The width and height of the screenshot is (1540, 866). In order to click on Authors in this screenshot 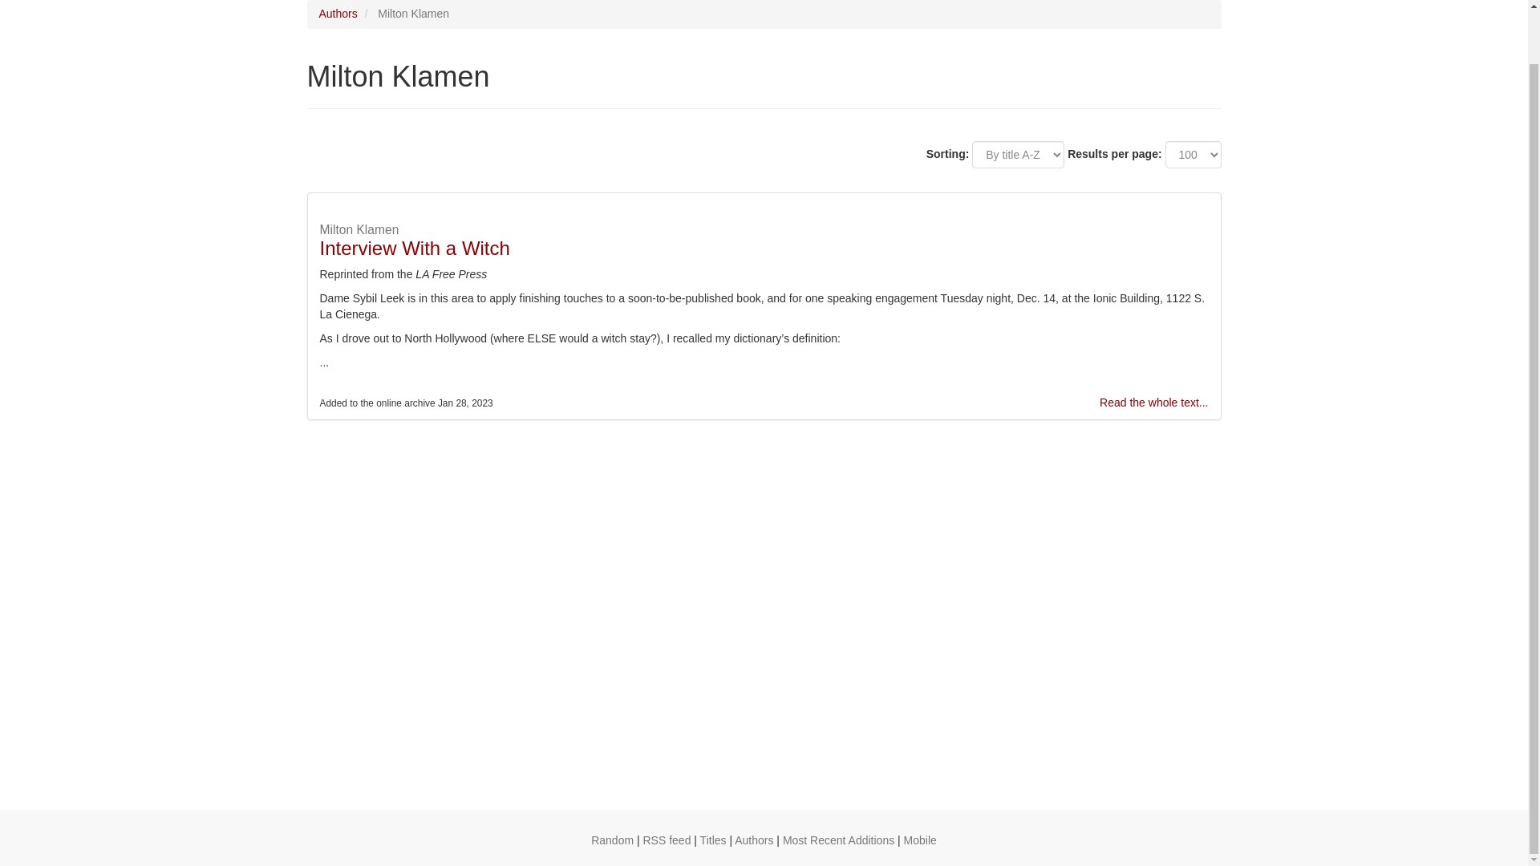, I will do `click(753, 840)`.